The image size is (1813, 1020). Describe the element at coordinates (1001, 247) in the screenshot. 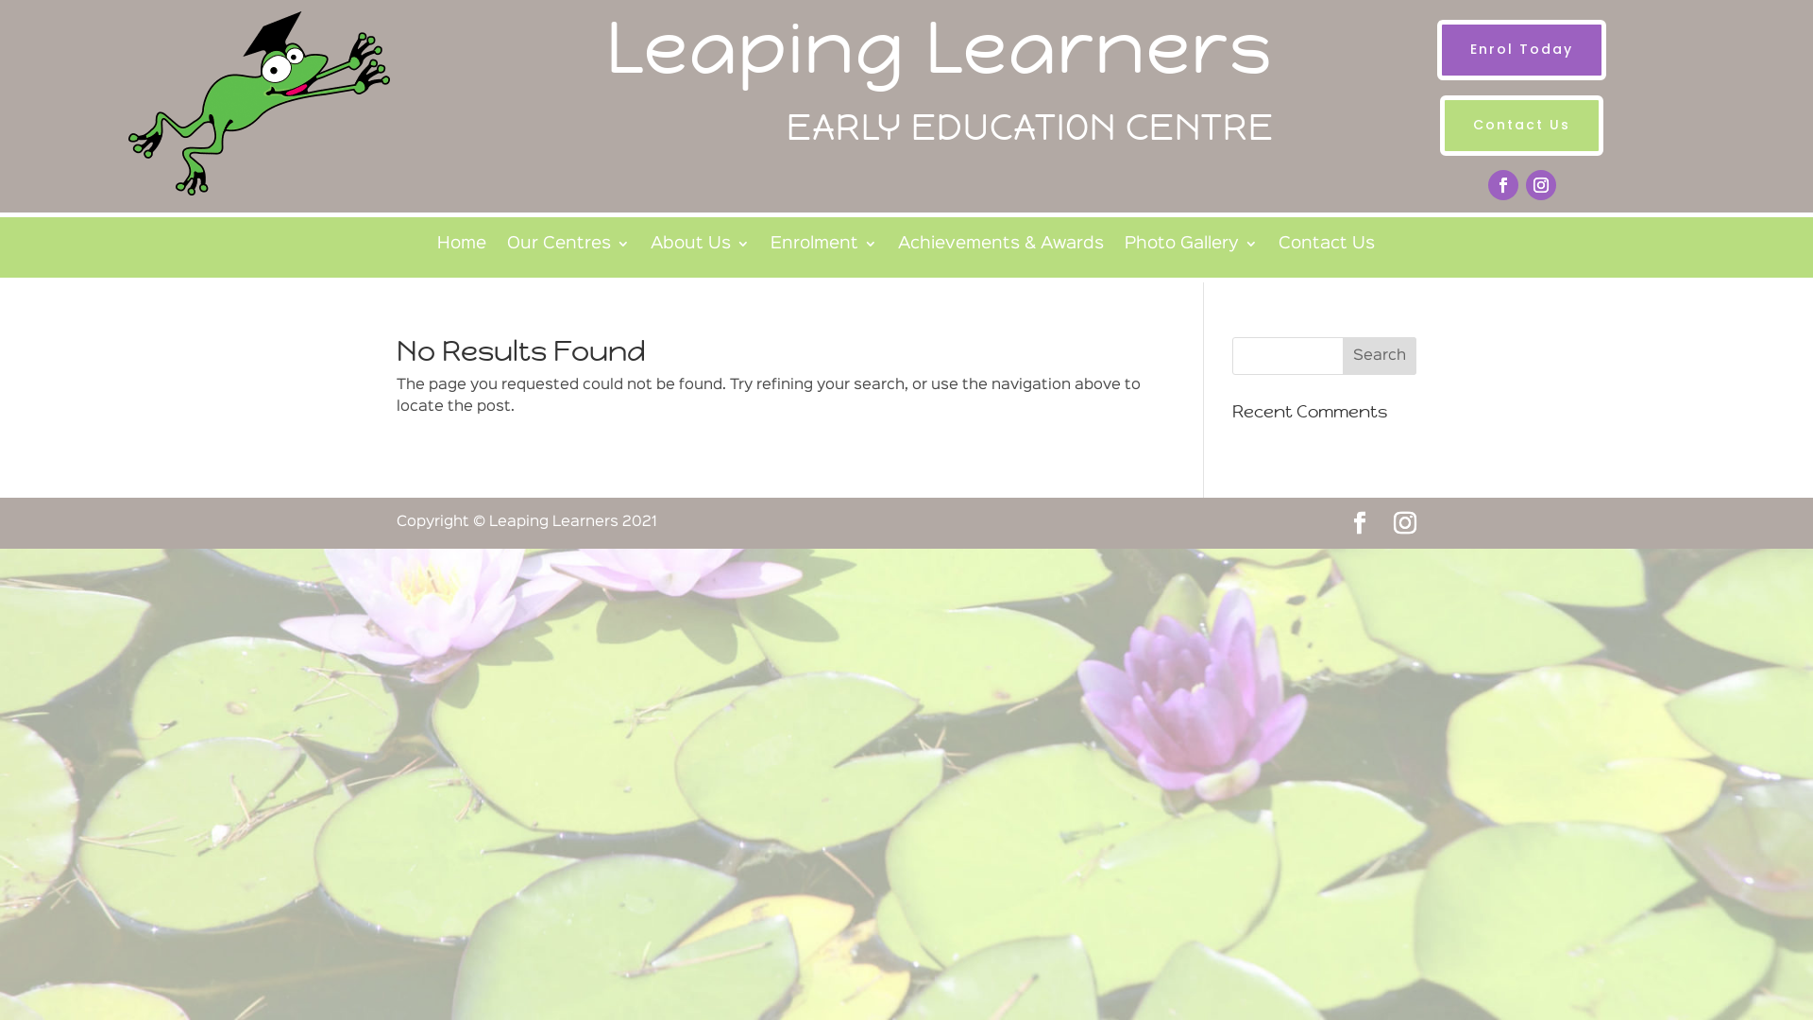

I see `Achievements & Awards` at that location.